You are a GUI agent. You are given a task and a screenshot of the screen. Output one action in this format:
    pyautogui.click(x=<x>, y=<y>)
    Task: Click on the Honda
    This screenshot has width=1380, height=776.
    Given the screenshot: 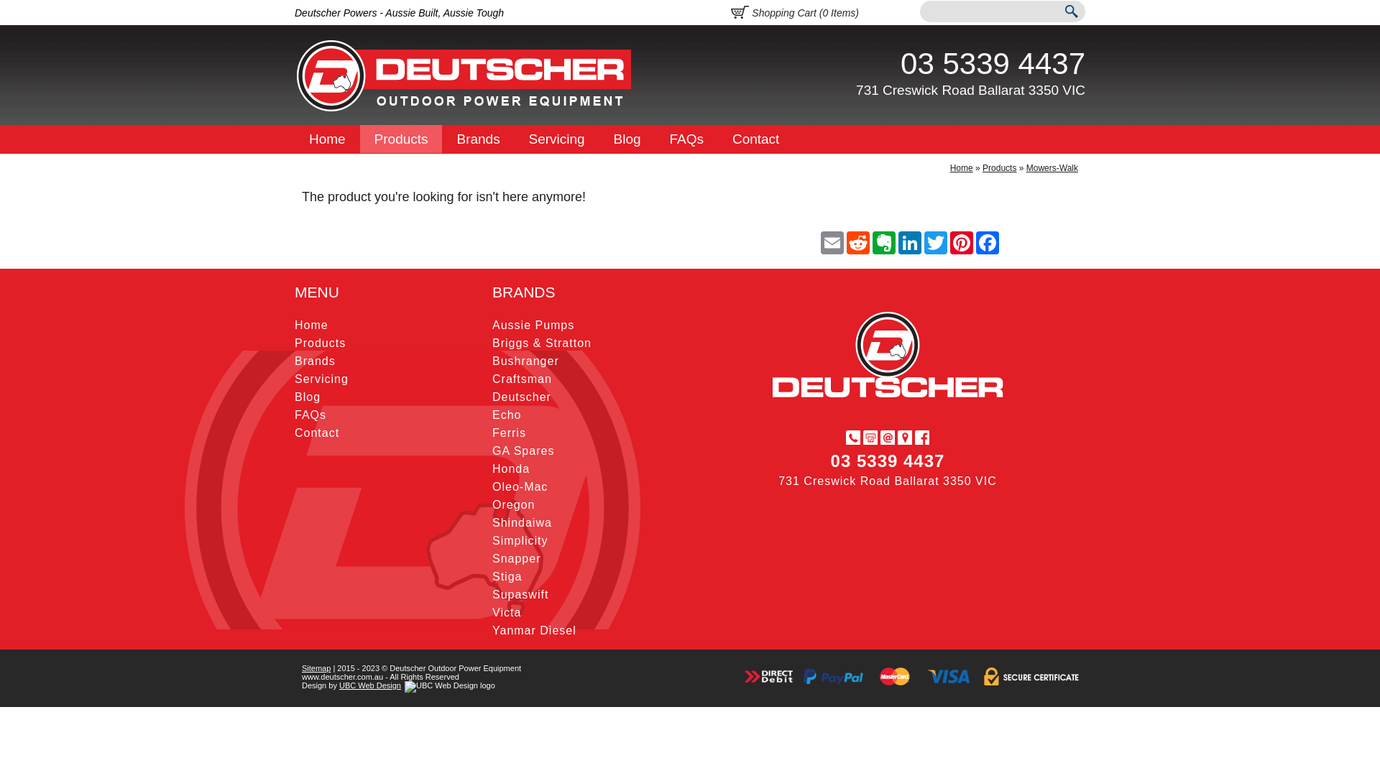 What is the action you would take?
    pyautogui.click(x=511, y=468)
    